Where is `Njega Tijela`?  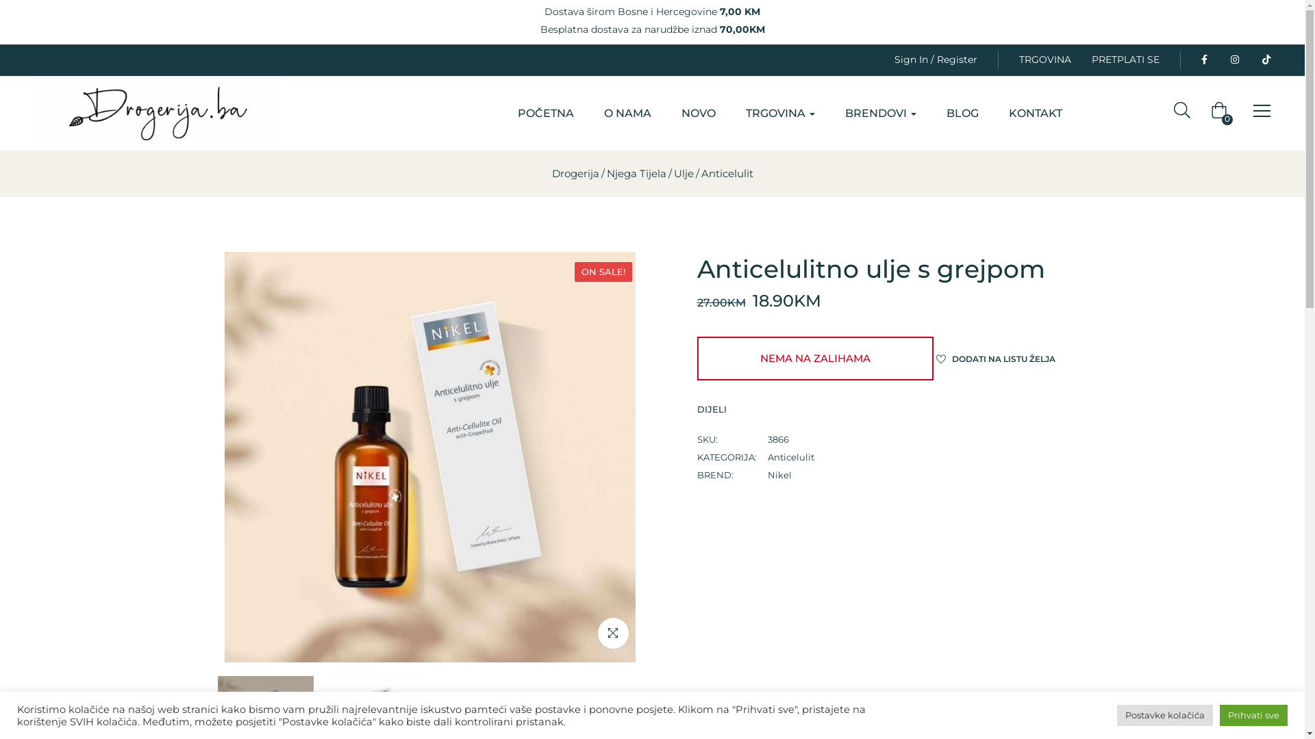 Njega Tijela is located at coordinates (636, 174).